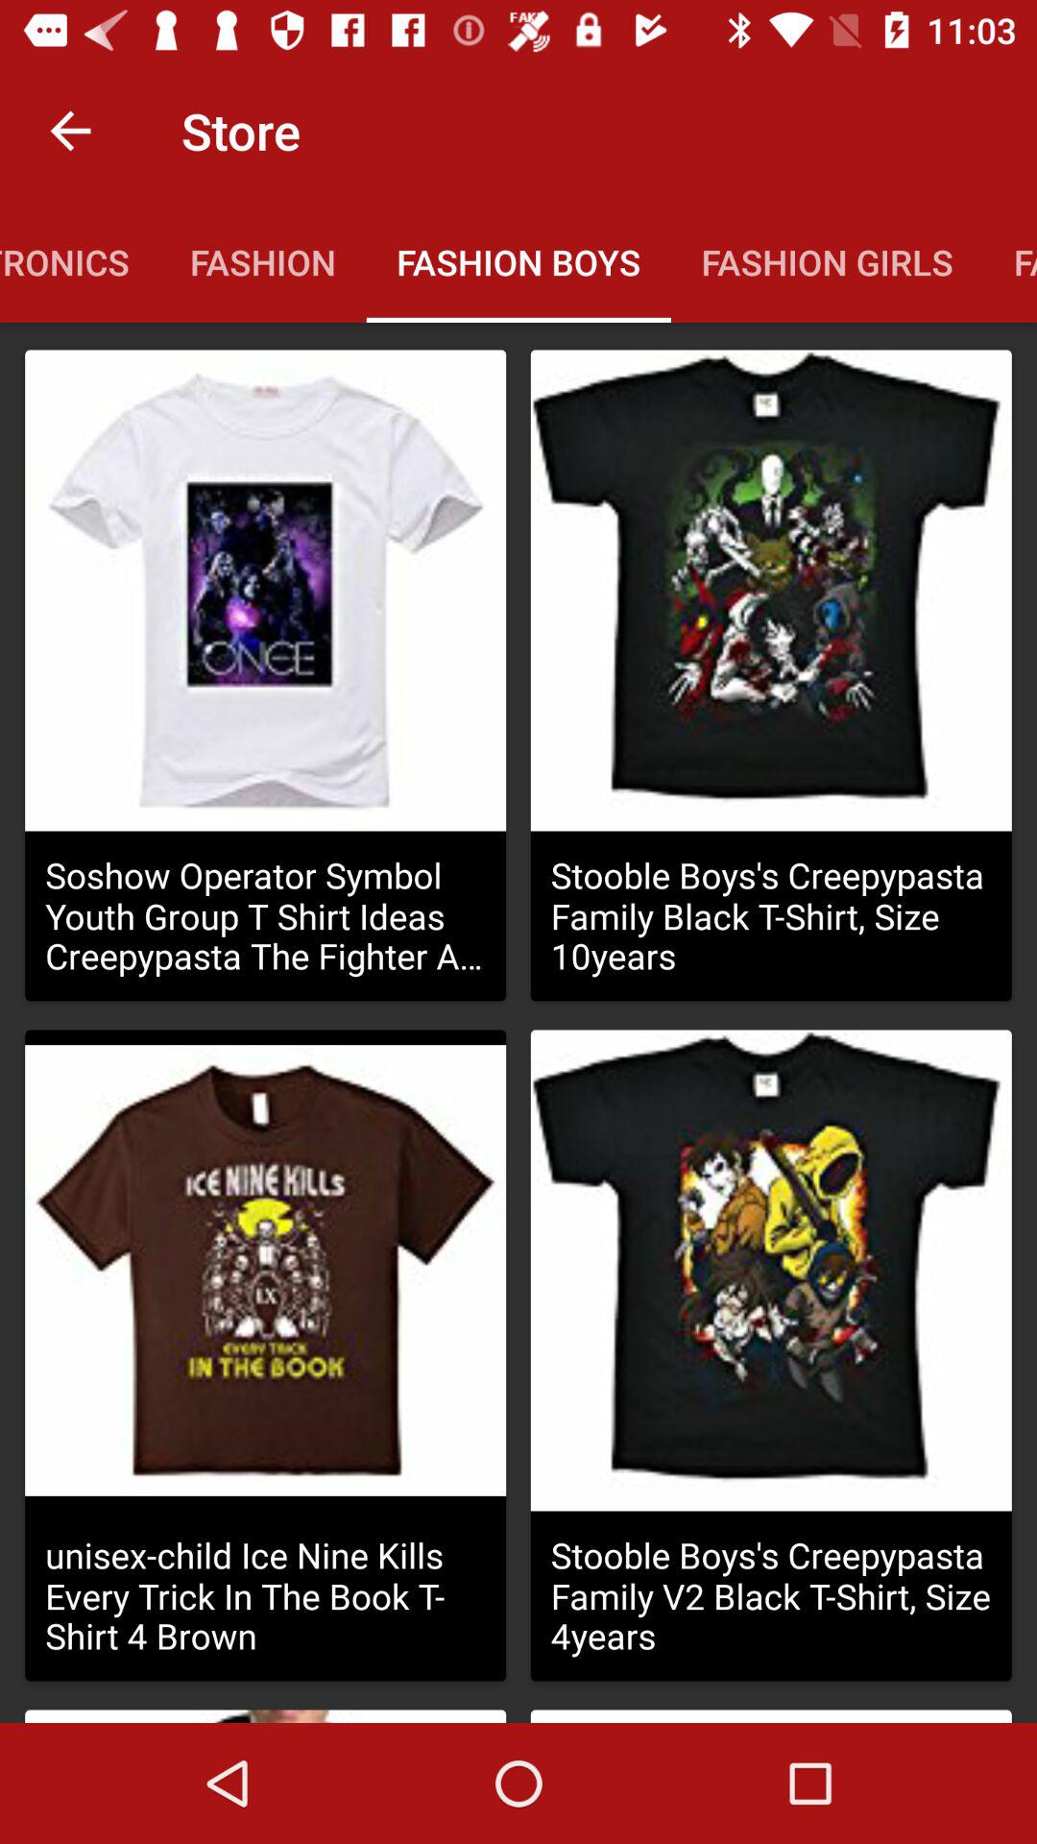 The height and width of the screenshot is (1844, 1037). What do you see at coordinates (70, 131) in the screenshot?
I see `click item above the electronics icon` at bounding box center [70, 131].